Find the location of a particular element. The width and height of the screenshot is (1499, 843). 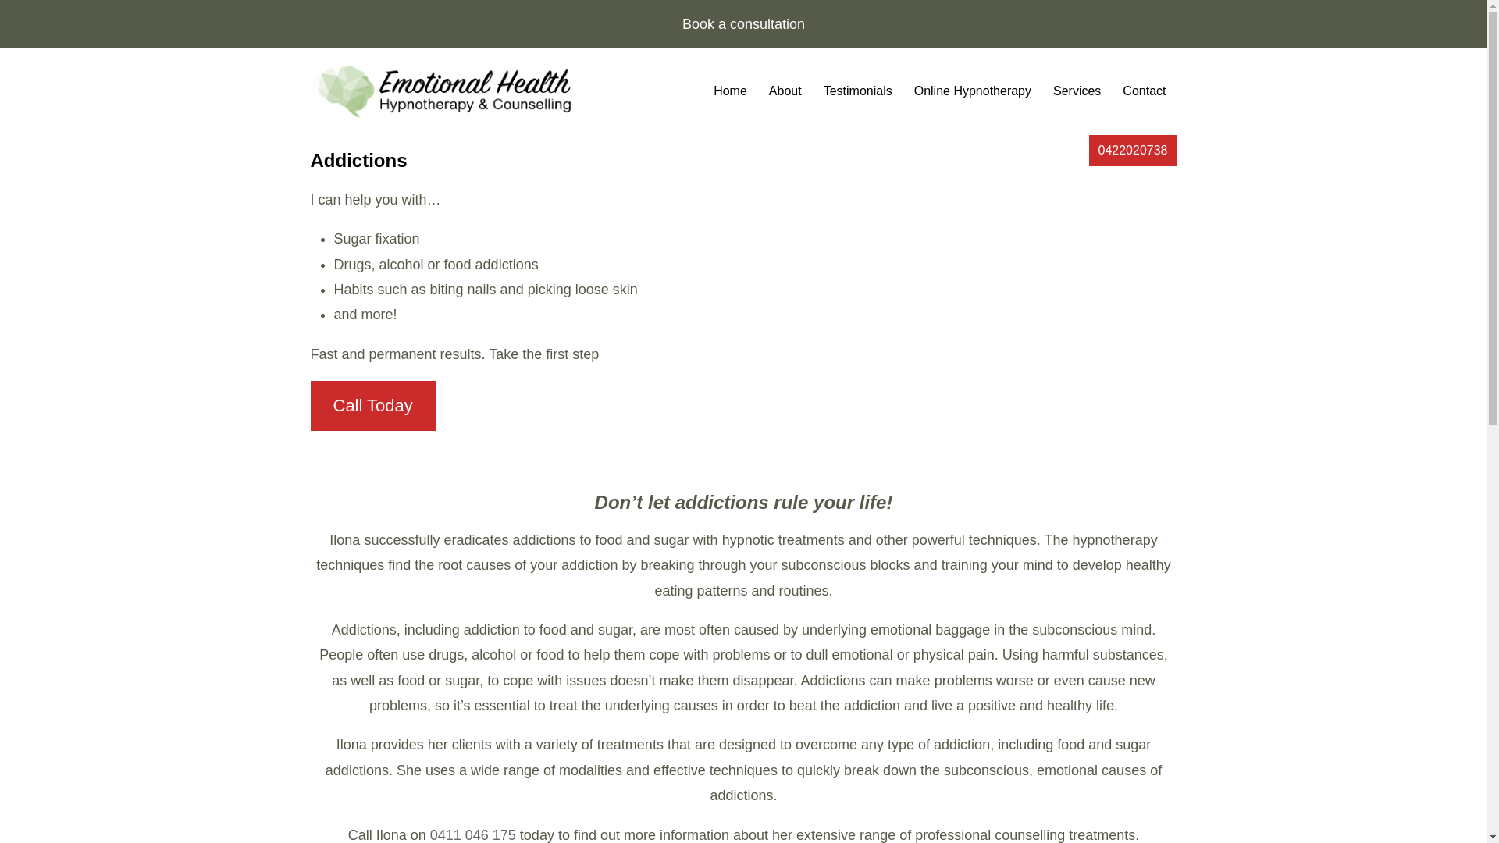

Contact is located at coordinates (1145, 92).